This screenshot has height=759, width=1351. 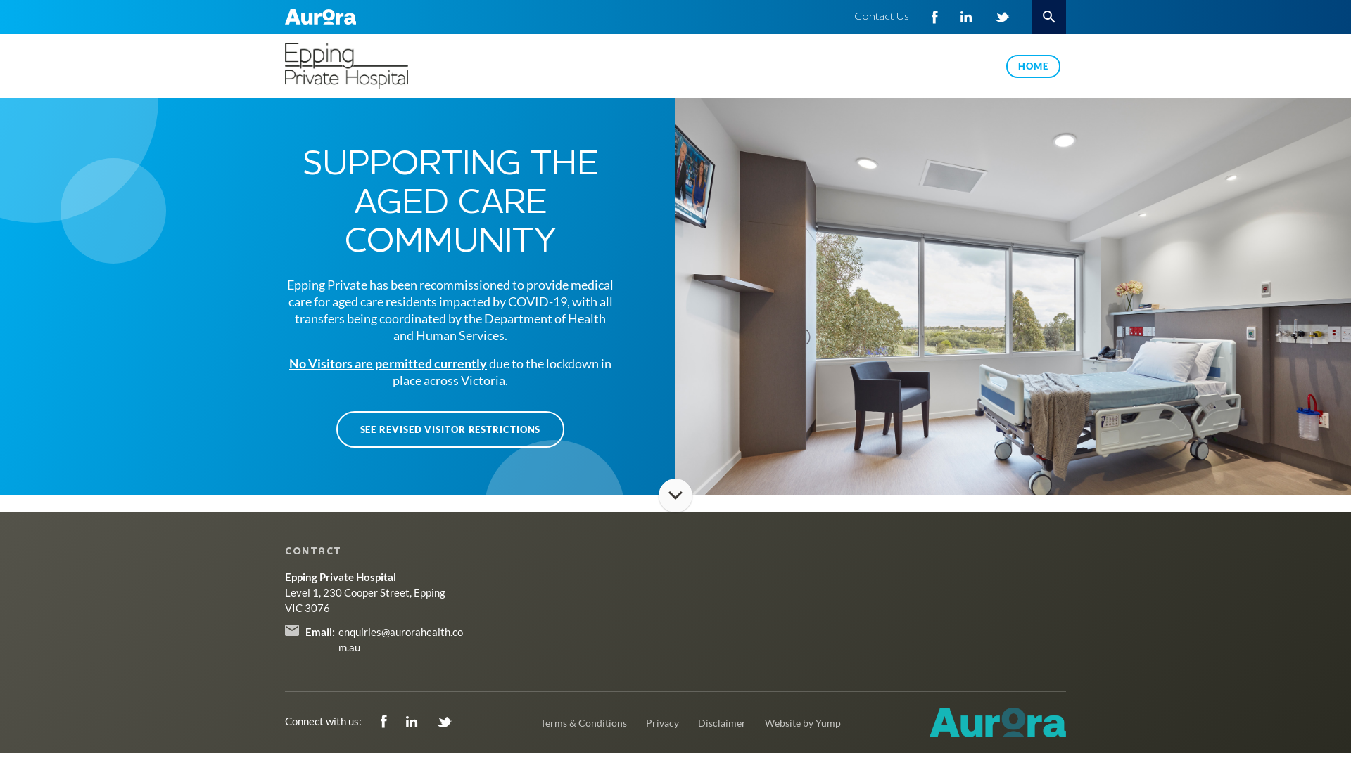 I want to click on Facebook page - EppingPrivate, so click(x=385, y=721).